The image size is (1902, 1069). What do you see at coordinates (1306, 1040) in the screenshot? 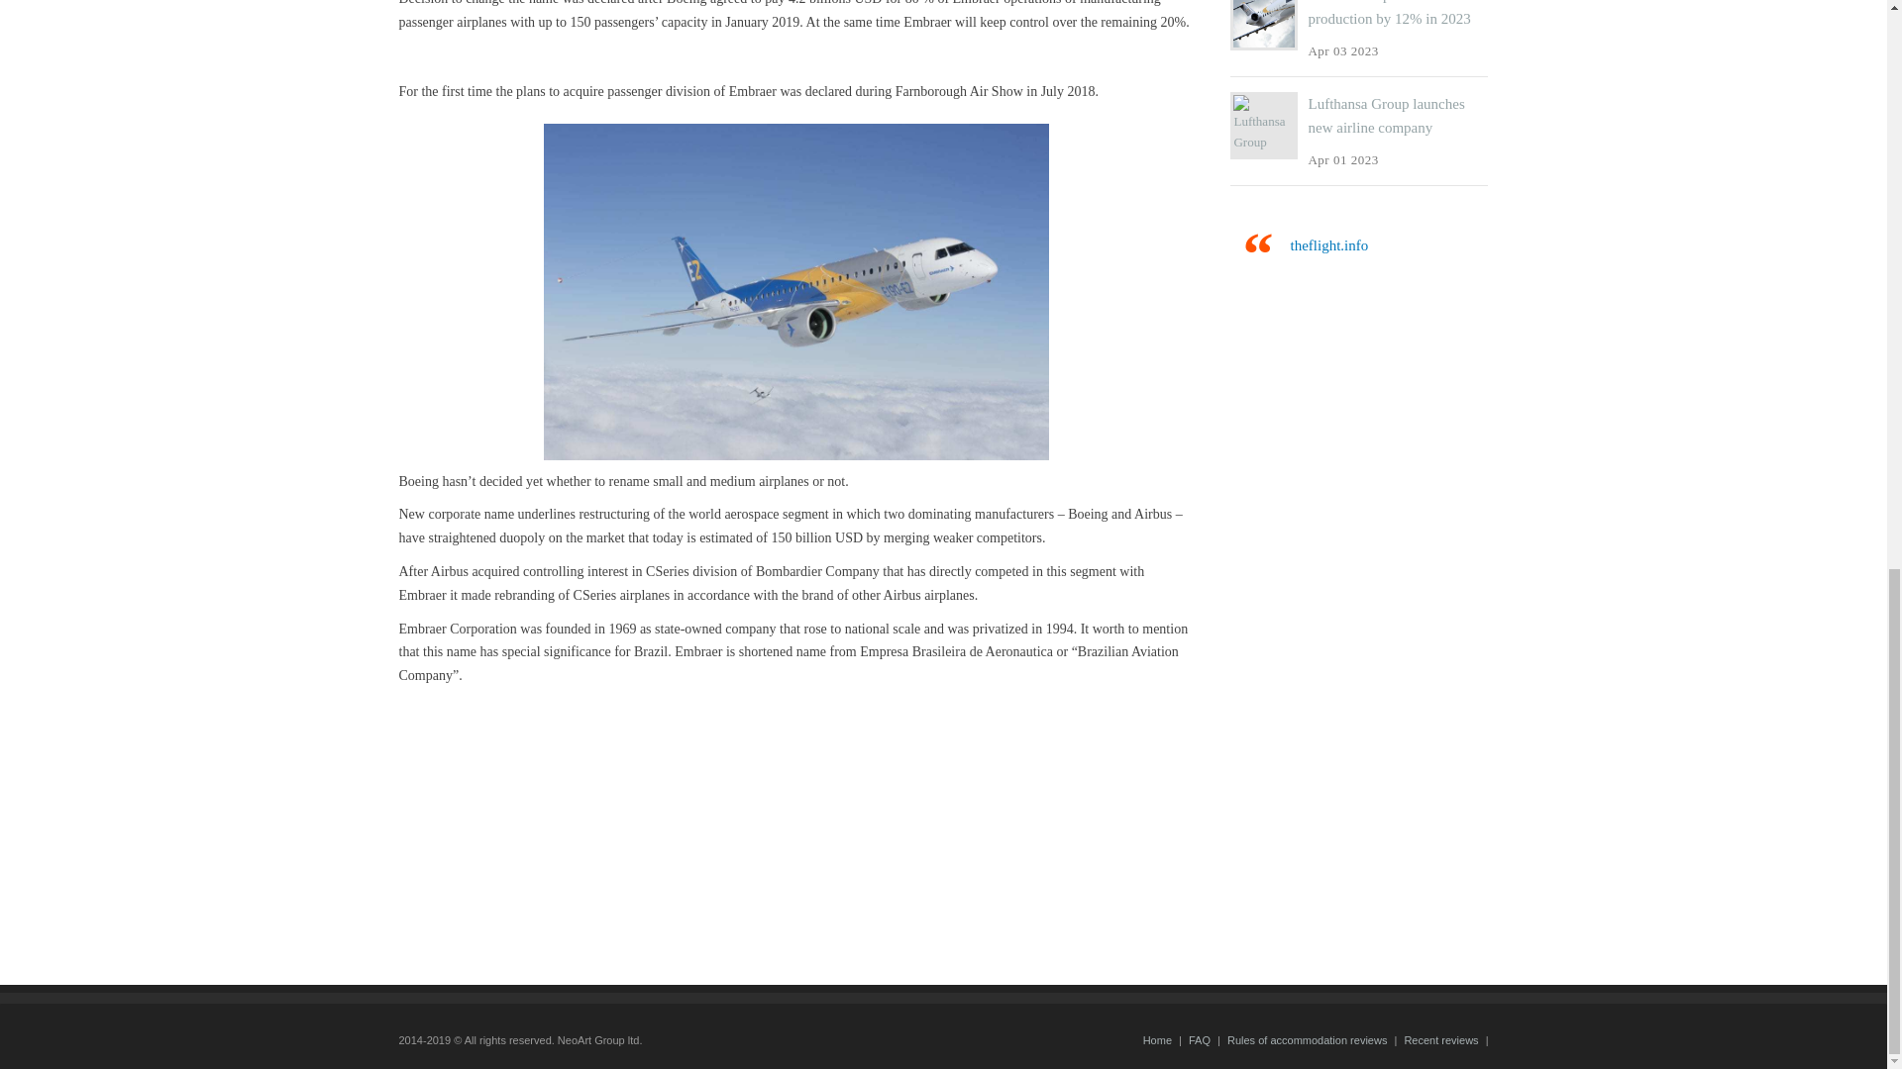
I see `Rules of accommodation reviews` at bounding box center [1306, 1040].